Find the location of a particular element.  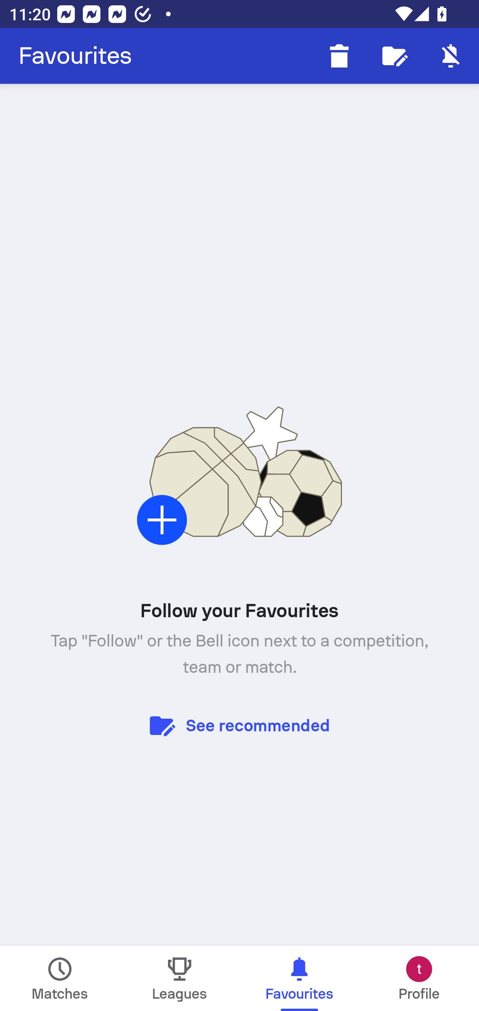

See recommended is located at coordinates (239, 725).